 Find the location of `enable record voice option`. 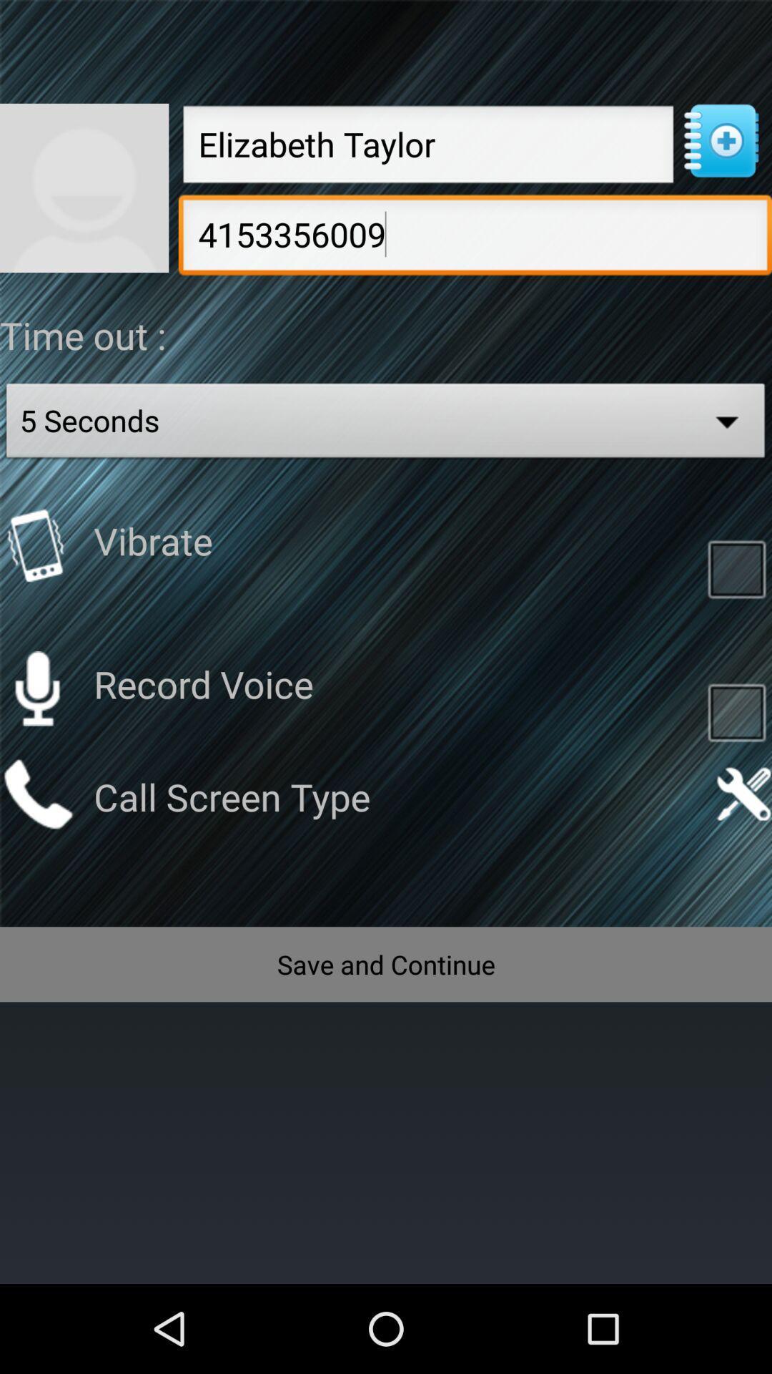

enable record voice option is located at coordinates (736, 711).